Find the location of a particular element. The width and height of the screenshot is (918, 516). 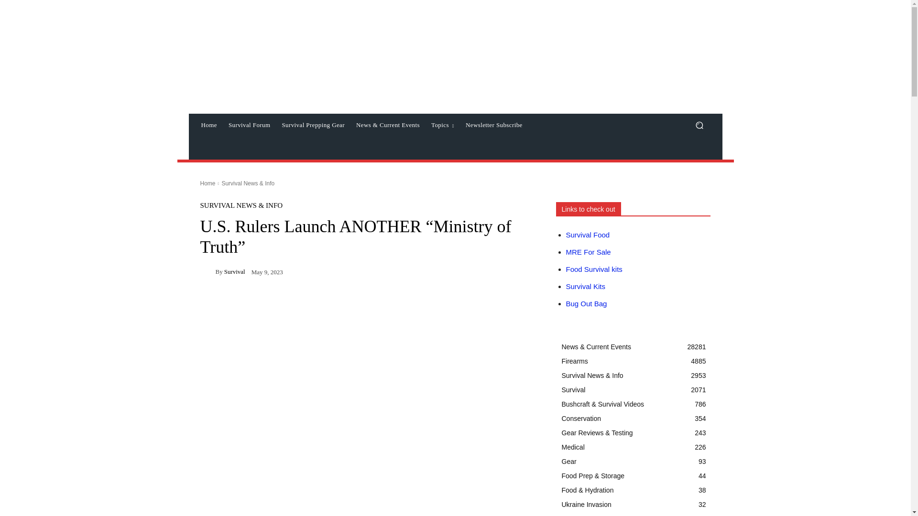

Survival Forum  is located at coordinates (250, 125).